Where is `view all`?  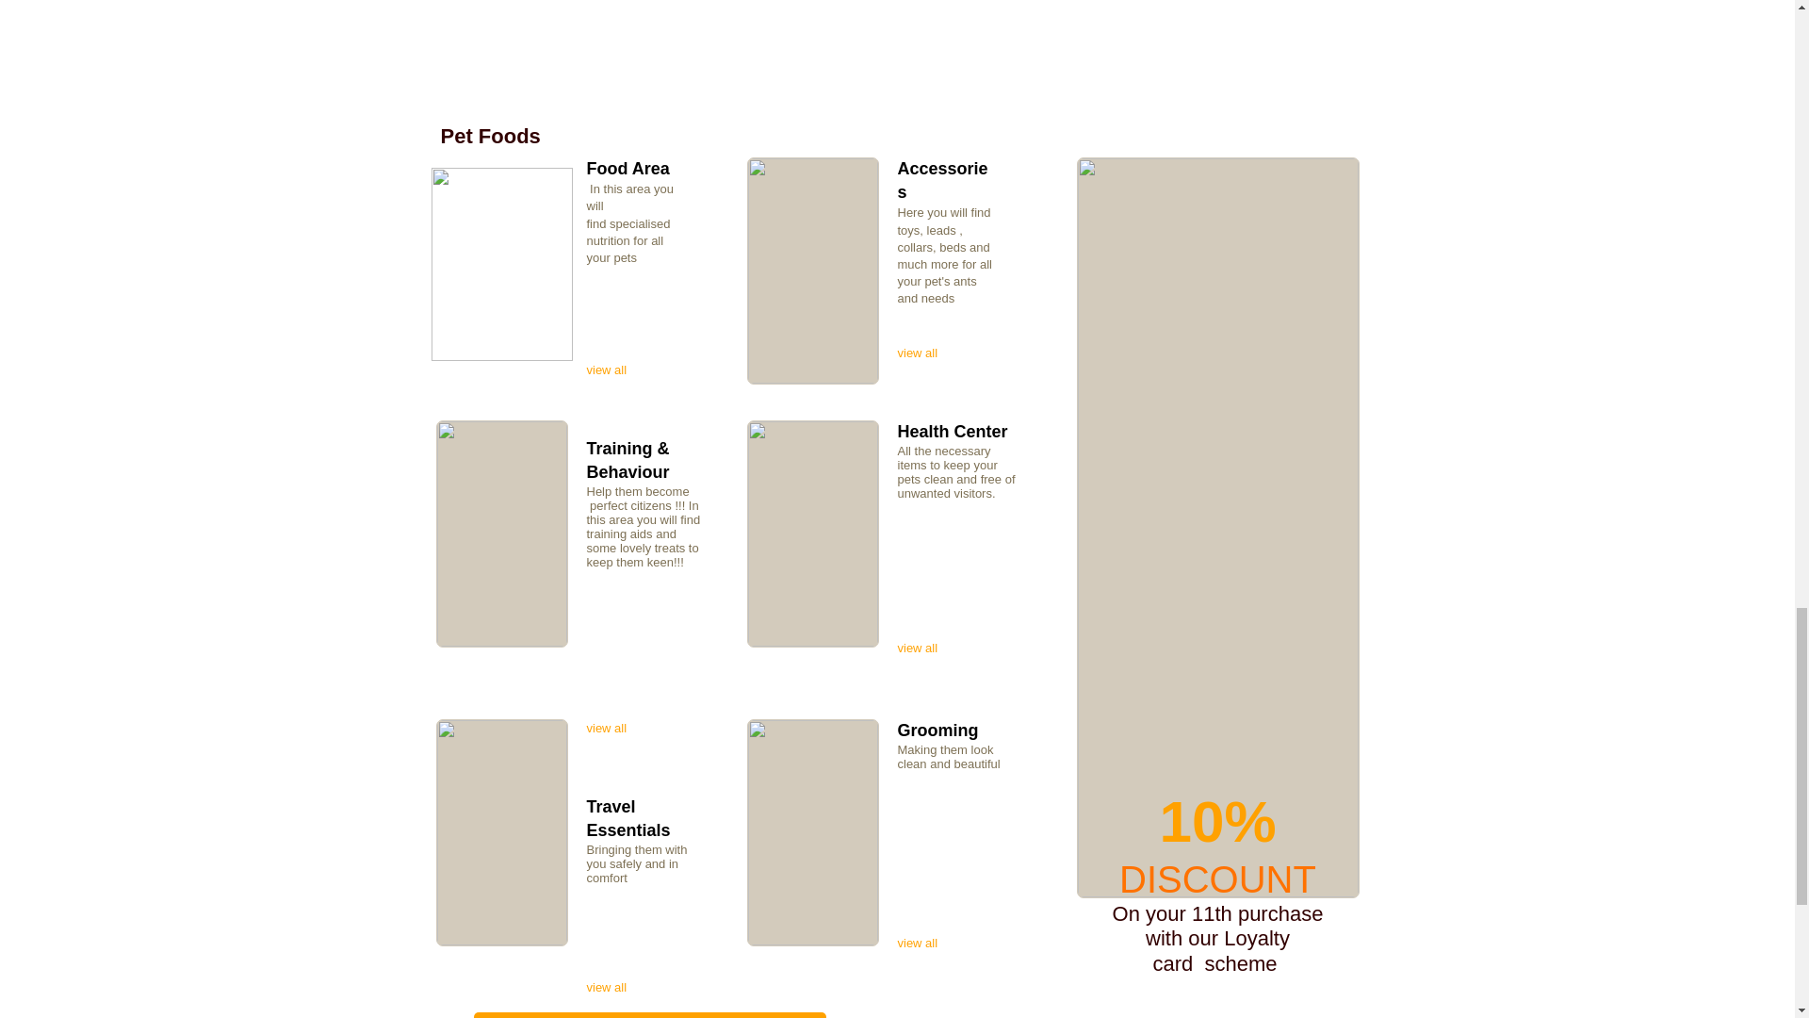 view all is located at coordinates (612, 988).